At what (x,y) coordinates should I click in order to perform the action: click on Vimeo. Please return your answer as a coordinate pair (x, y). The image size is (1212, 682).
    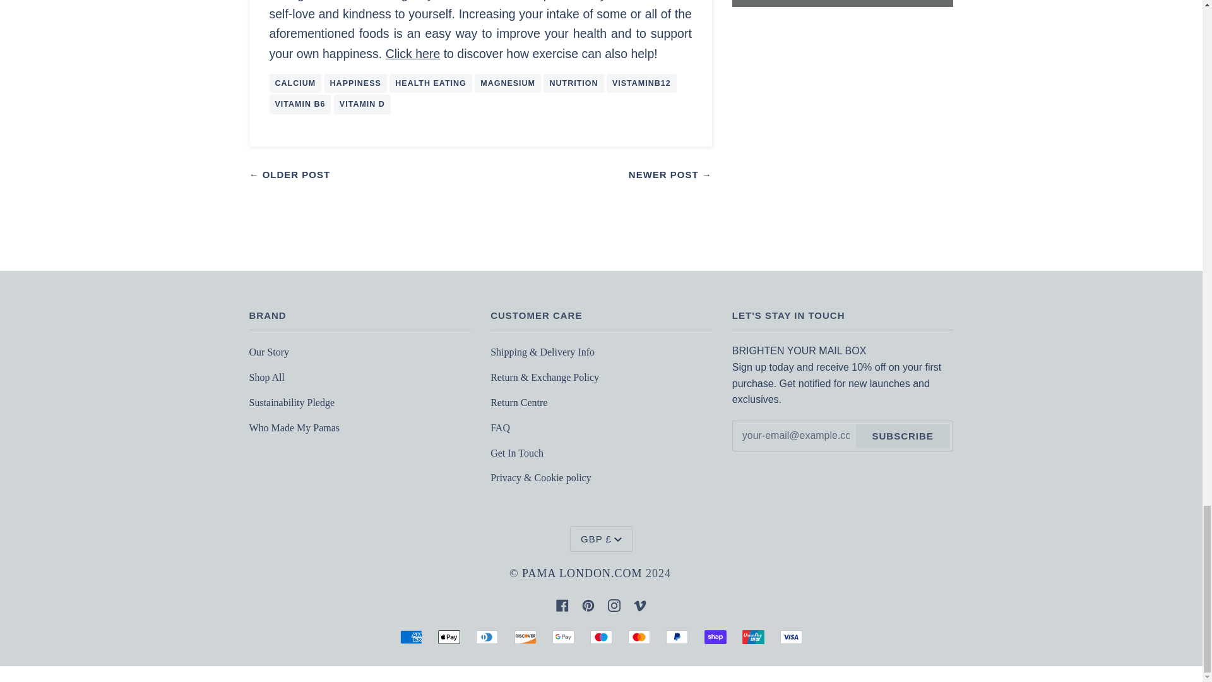
    Looking at the image, I should click on (640, 604).